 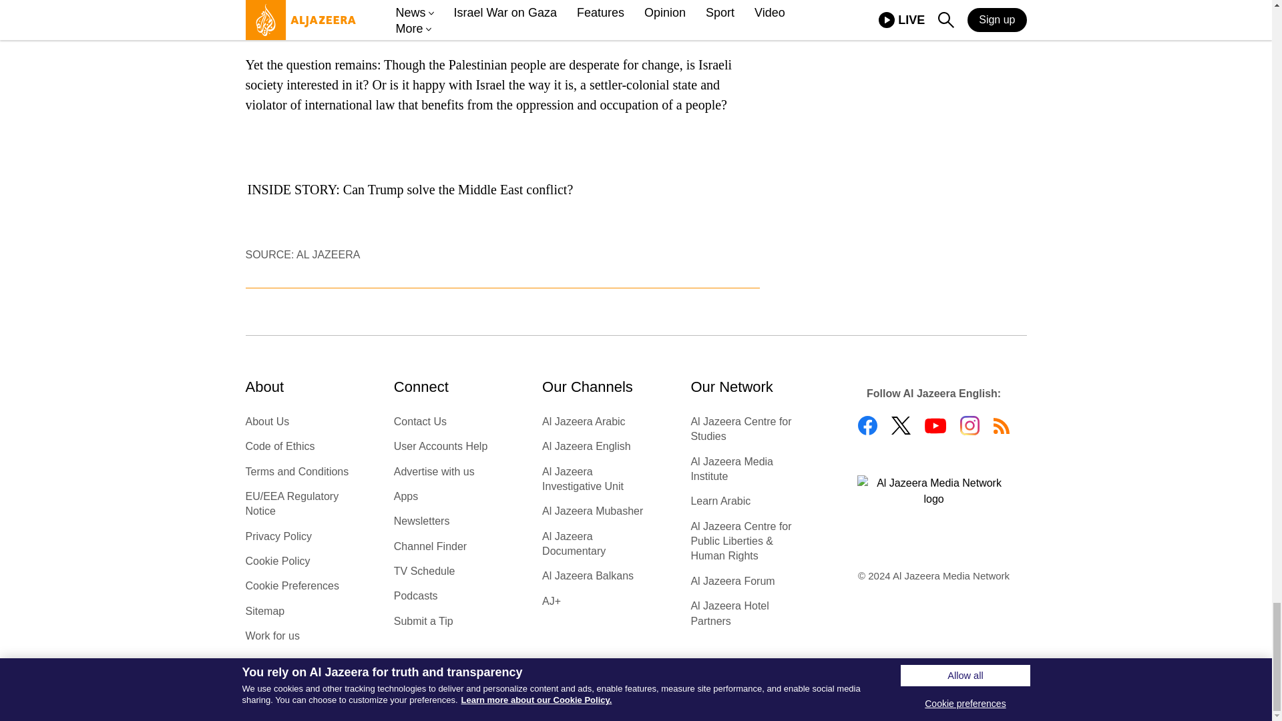 What do you see at coordinates (1002, 426) in the screenshot?
I see `rss` at bounding box center [1002, 426].